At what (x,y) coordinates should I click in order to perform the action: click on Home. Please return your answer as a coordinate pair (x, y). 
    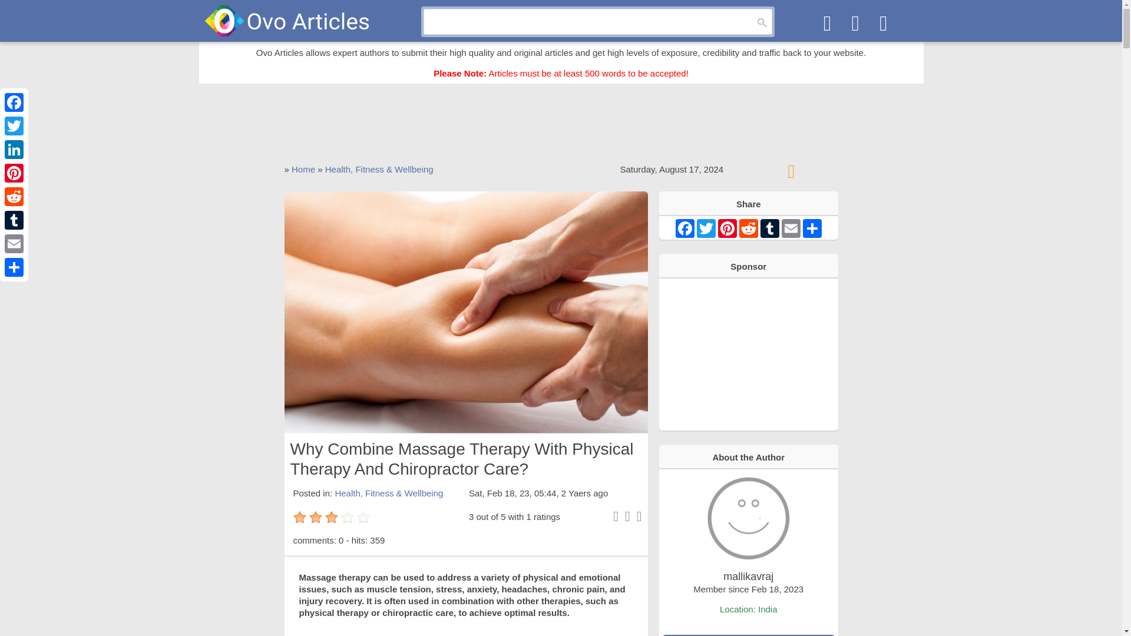
    Looking at the image, I should click on (303, 168).